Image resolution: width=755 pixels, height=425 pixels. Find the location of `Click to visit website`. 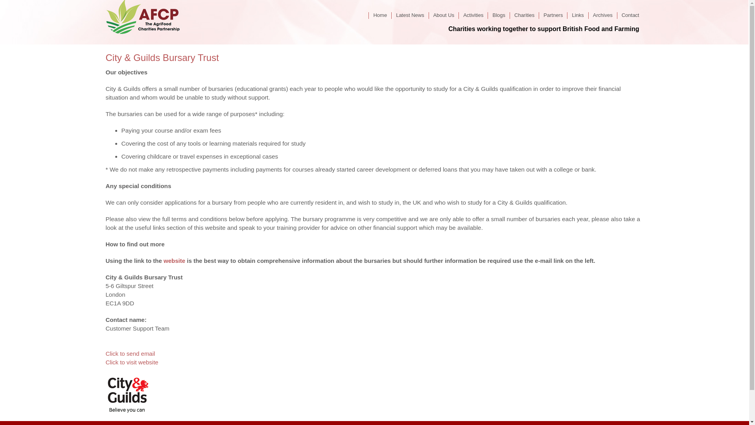

Click to visit website is located at coordinates (131, 362).